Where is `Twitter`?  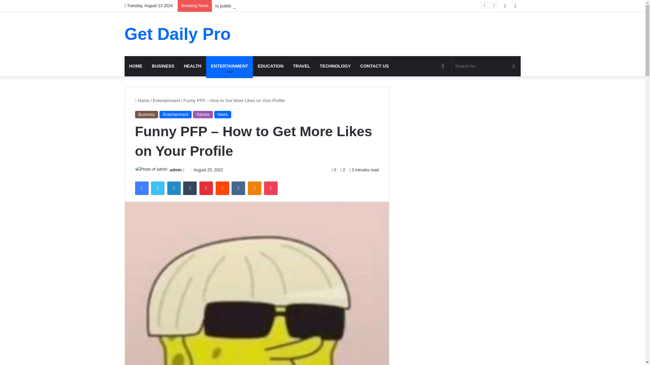
Twitter is located at coordinates (157, 188).